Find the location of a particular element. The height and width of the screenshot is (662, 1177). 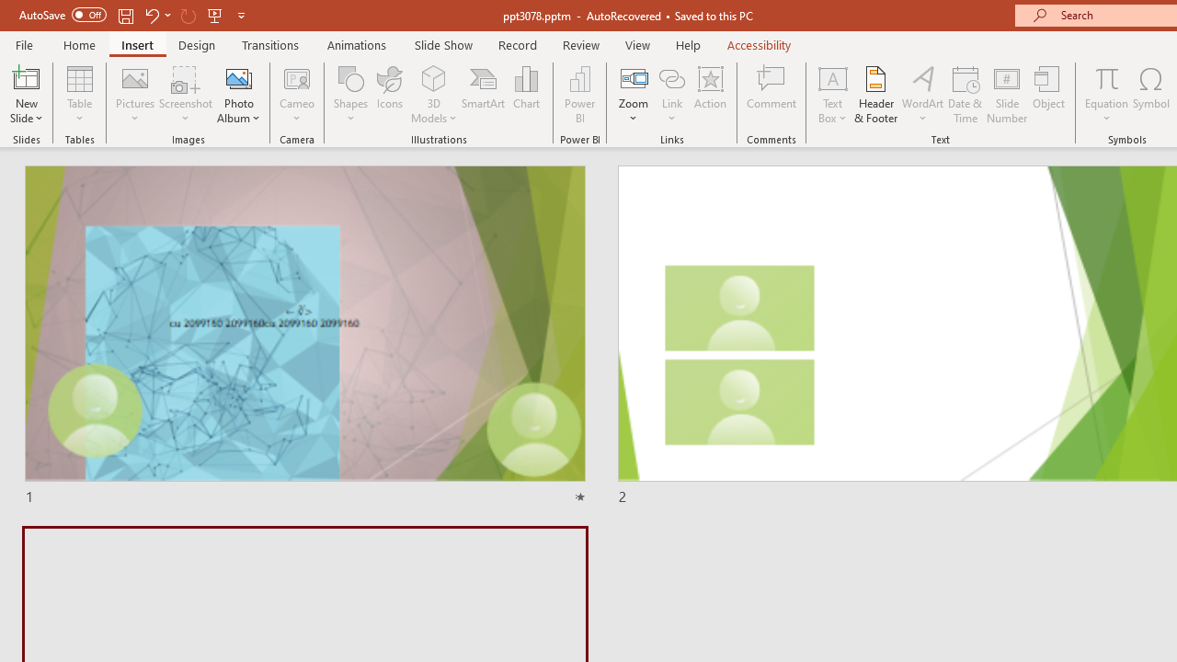

Link is located at coordinates (672, 77).